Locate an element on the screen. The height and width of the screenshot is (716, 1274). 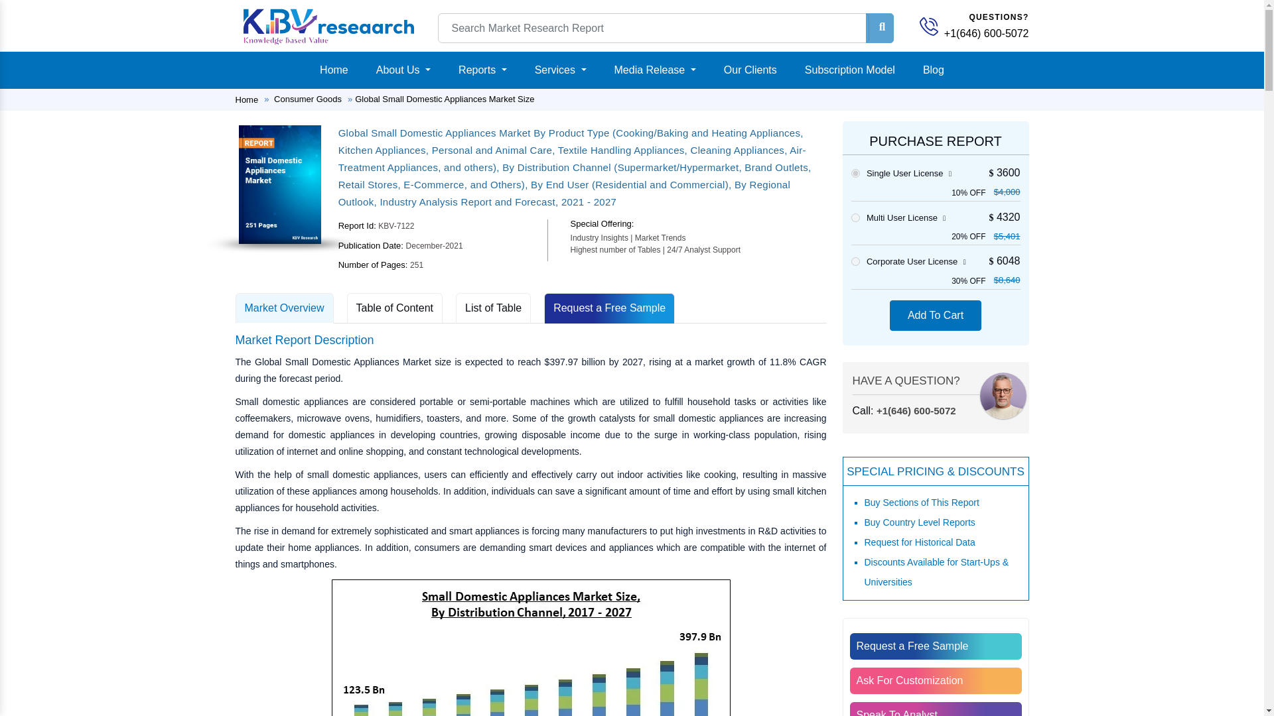
KBV Research is located at coordinates (328, 27).